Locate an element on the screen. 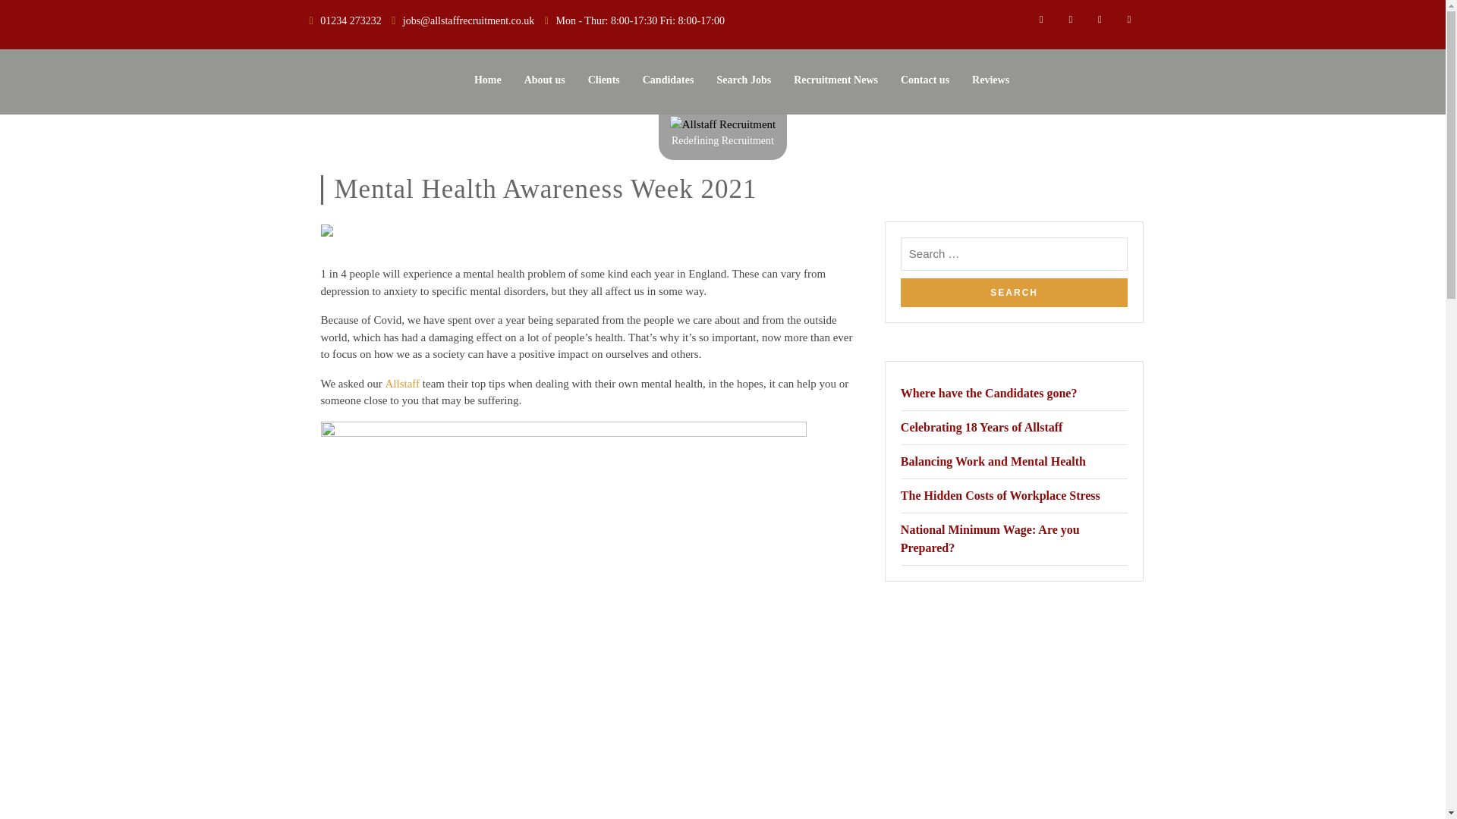 This screenshot has height=819, width=1457. About us is located at coordinates (545, 80).